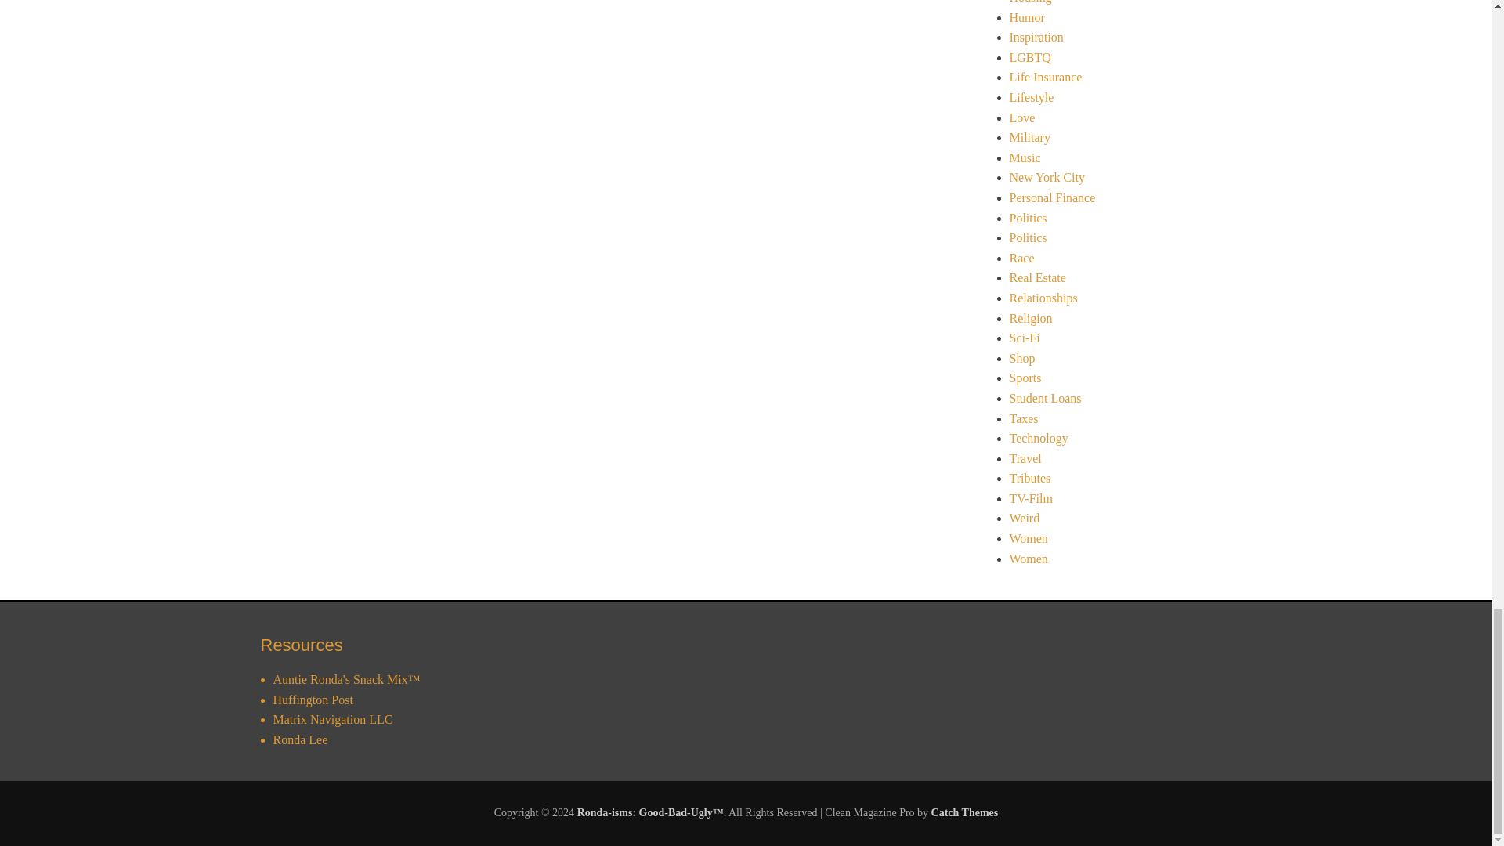 This screenshot has height=846, width=1504. I want to click on About Author, so click(299, 739).